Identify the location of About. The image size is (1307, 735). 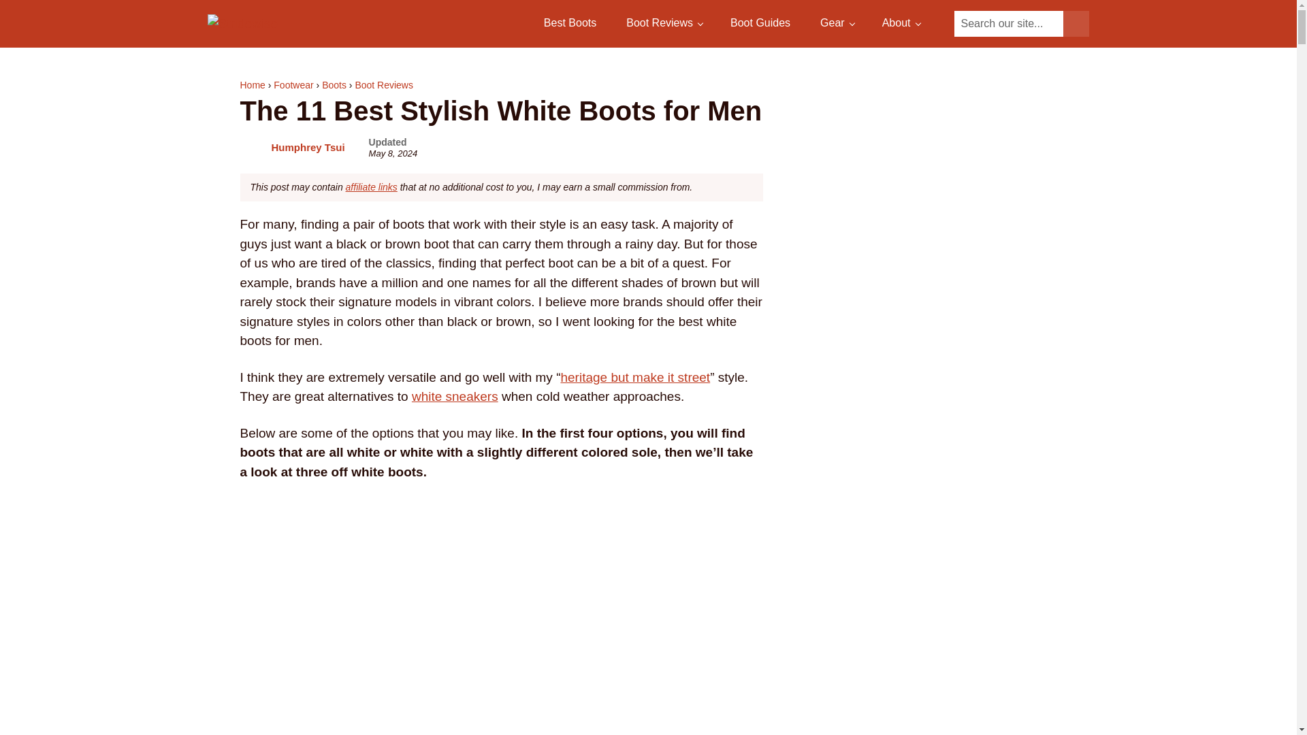
(900, 23).